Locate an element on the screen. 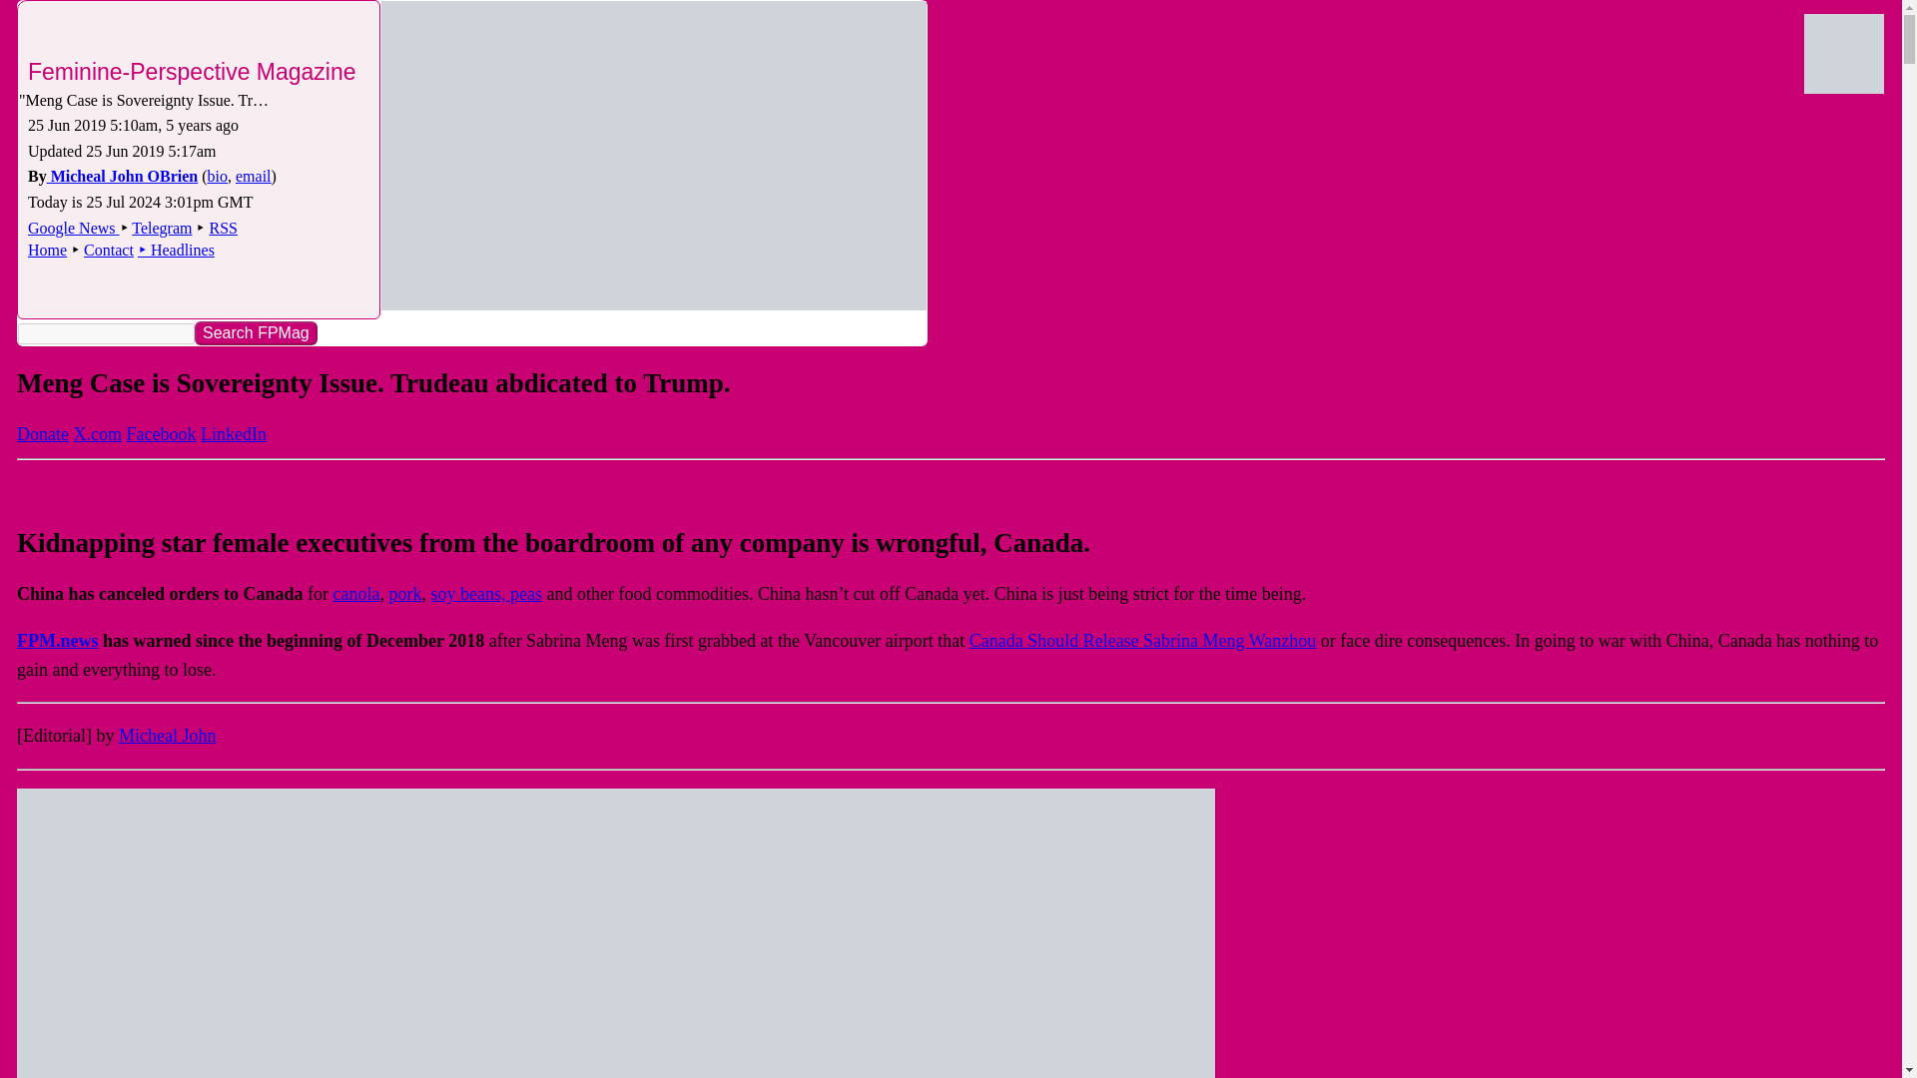 This screenshot has width=1917, height=1078. Send an email to  is located at coordinates (254, 176).